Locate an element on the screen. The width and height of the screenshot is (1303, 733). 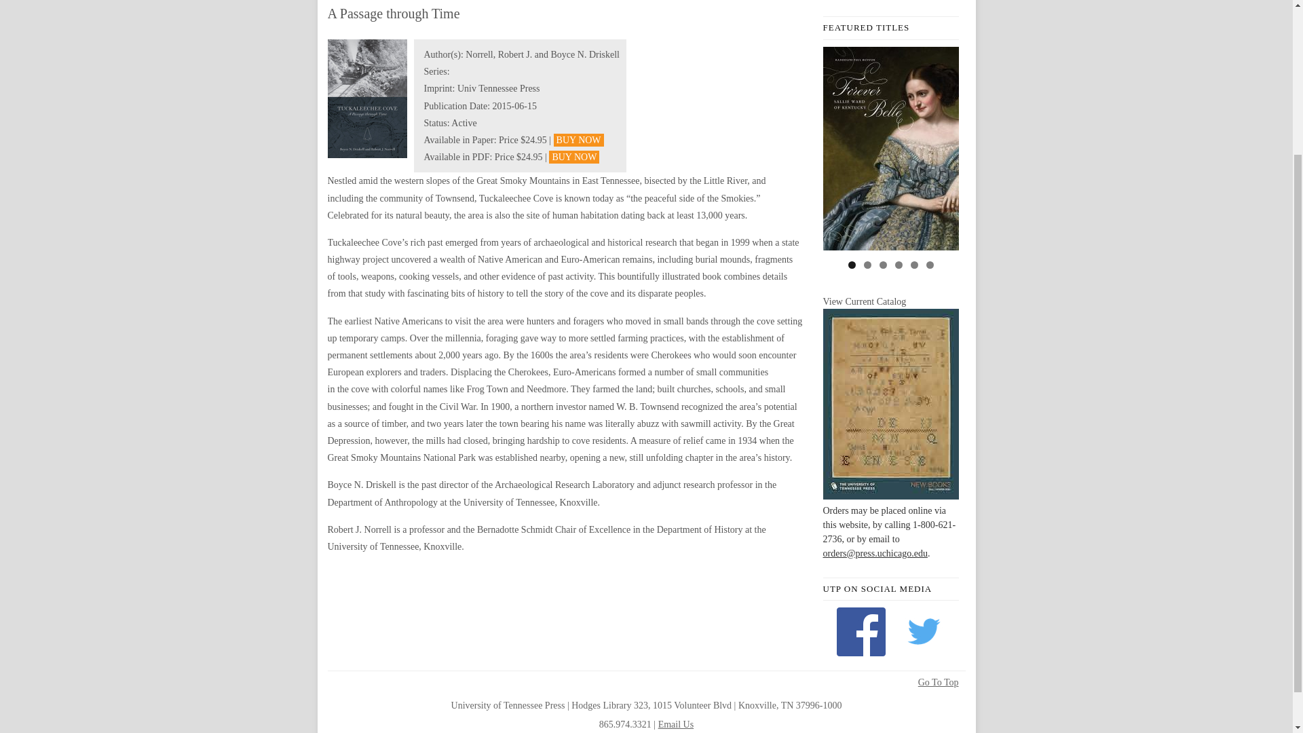
BUY NOW is located at coordinates (579, 140).